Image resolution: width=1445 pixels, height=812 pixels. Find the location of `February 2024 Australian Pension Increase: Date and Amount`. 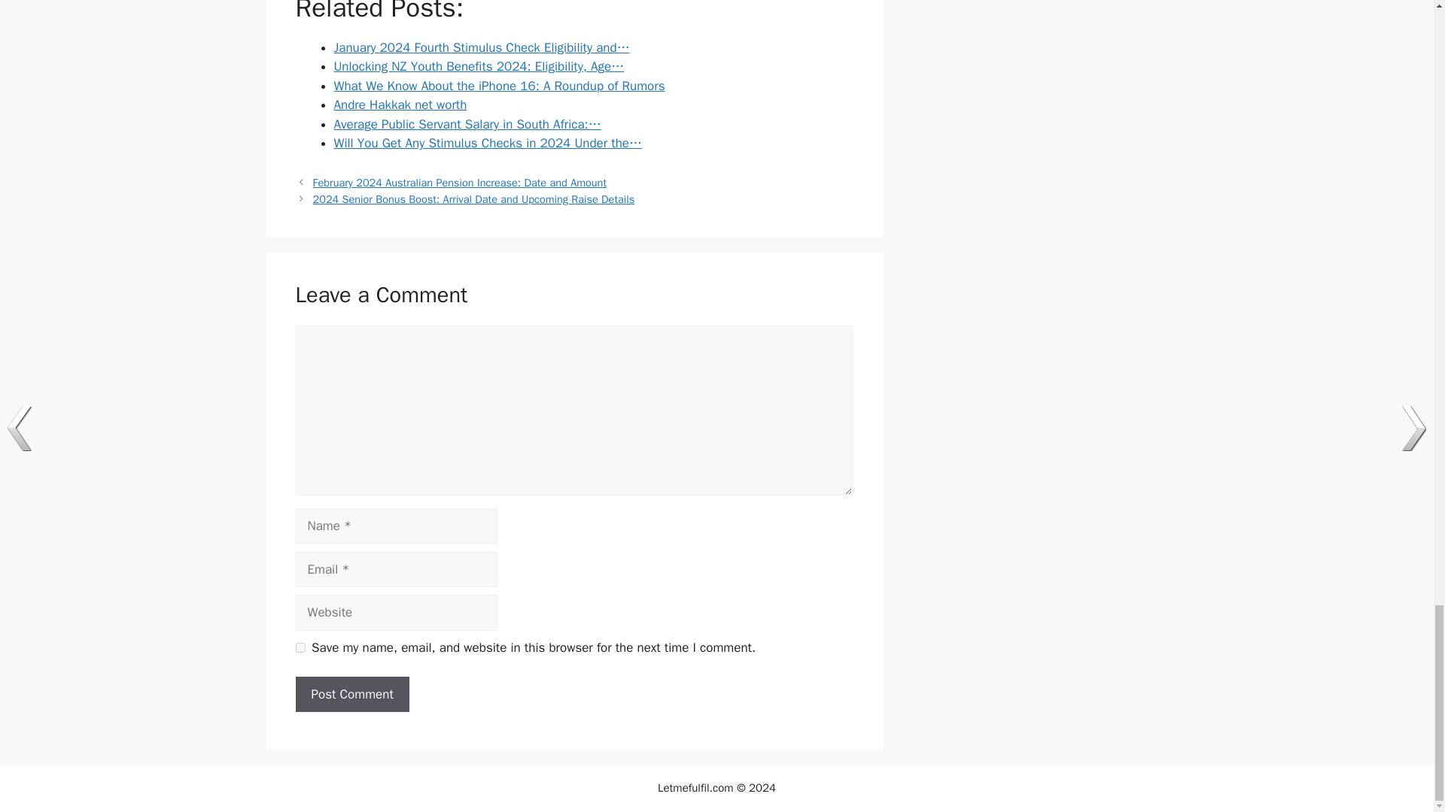

February 2024 Australian Pension Increase: Date and Amount is located at coordinates (460, 182).